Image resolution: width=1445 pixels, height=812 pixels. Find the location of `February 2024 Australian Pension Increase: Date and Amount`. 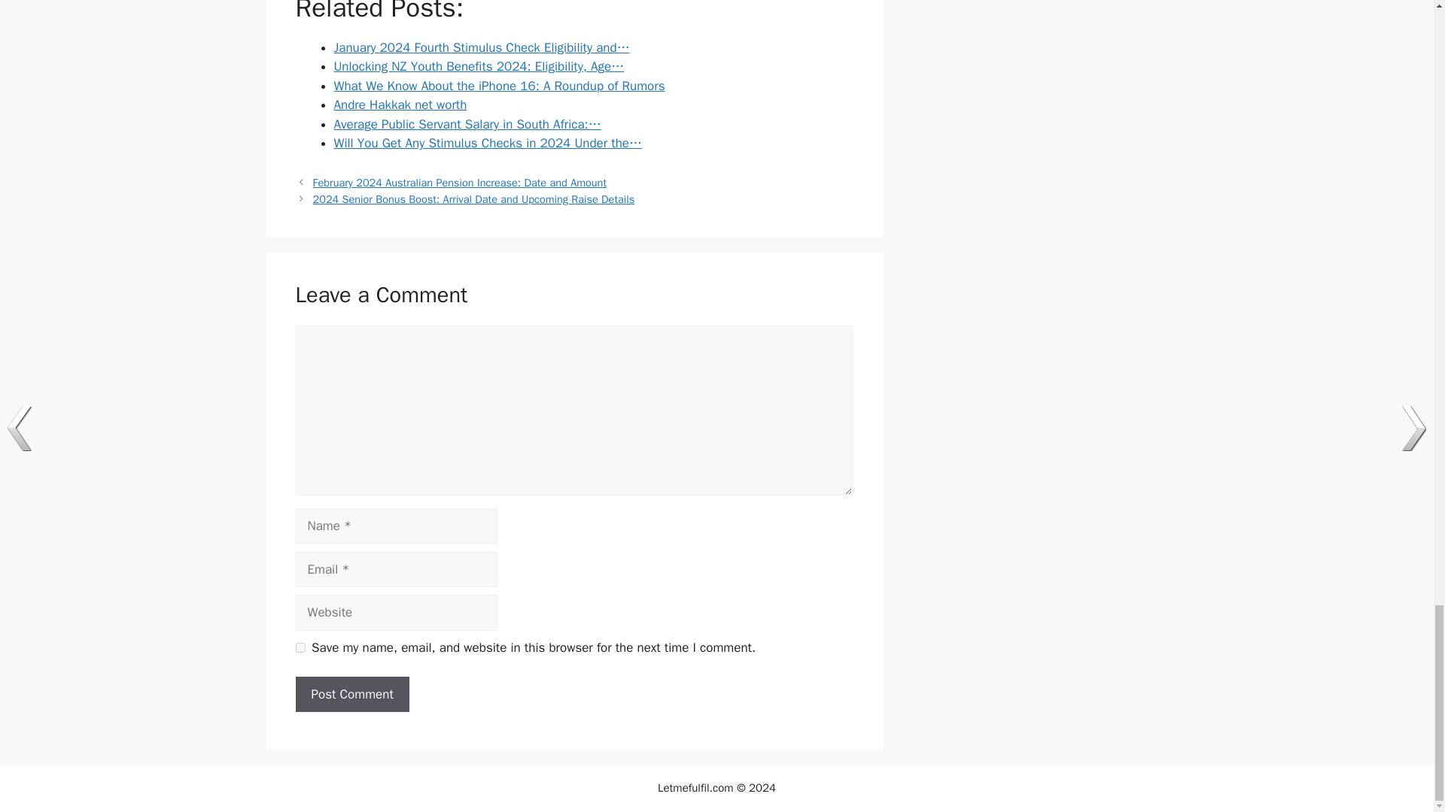

February 2024 Australian Pension Increase: Date and Amount is located at coordinates (460, 182).